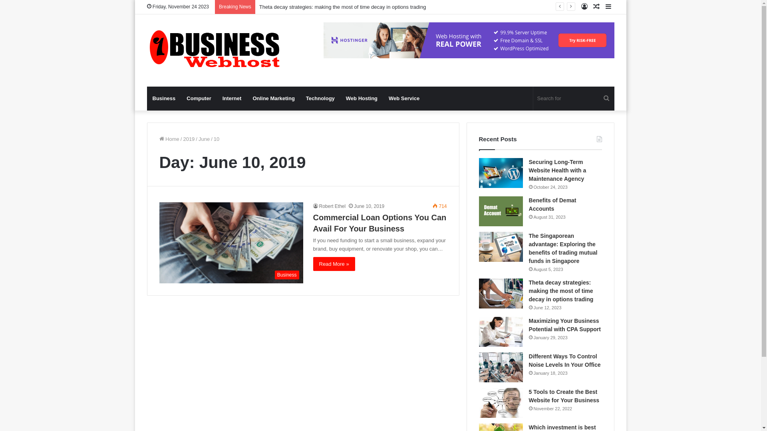 The image size is (767, 431). I want to click on Computer, so click(199, 99).